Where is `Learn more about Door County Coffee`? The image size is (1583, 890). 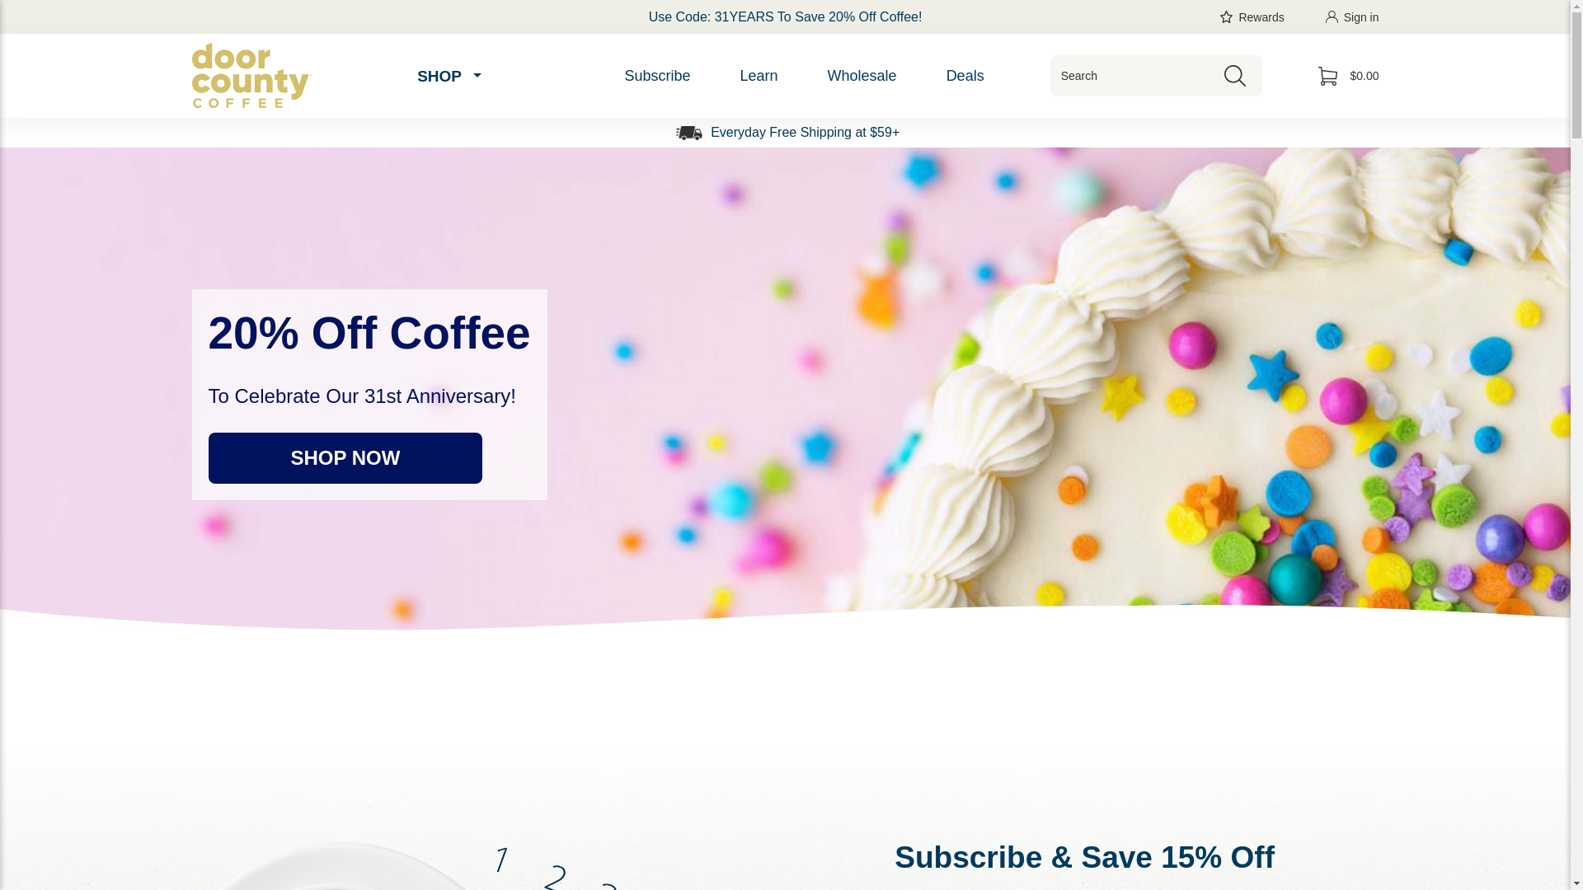
Learn more about Door County Coffee is located at coordinates (759, 76).